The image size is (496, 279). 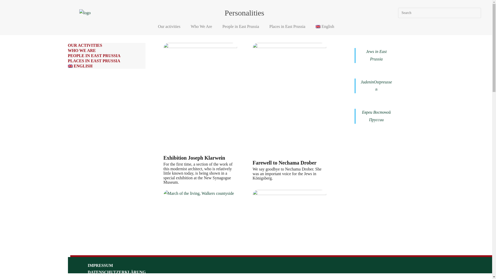 I want to click on Who We Are, so click(x=201, y=26).